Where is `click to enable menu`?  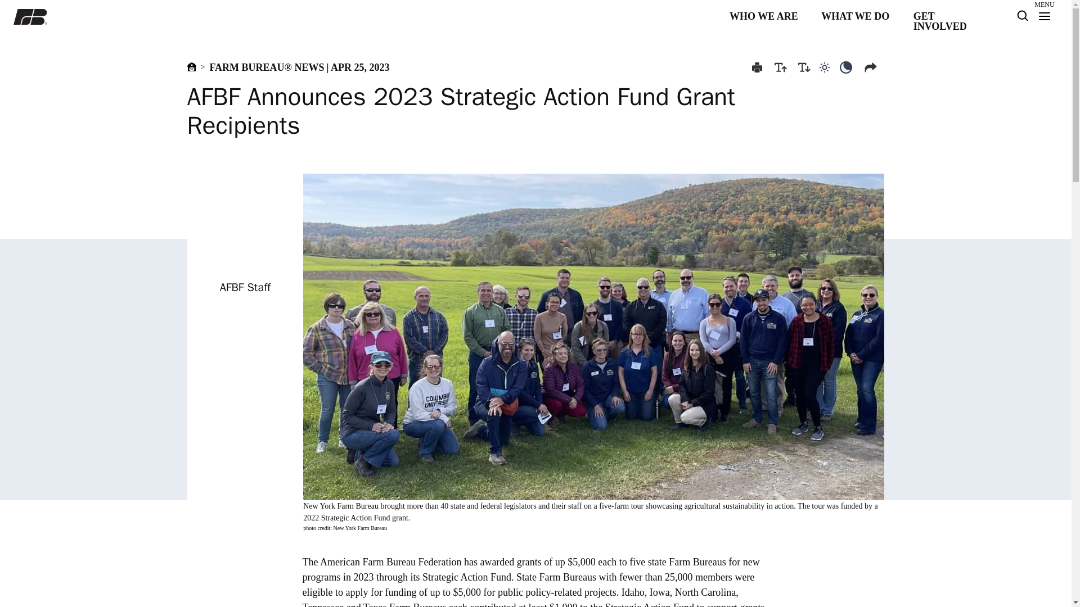 click to enable menu is located at coordinates (872, 67).